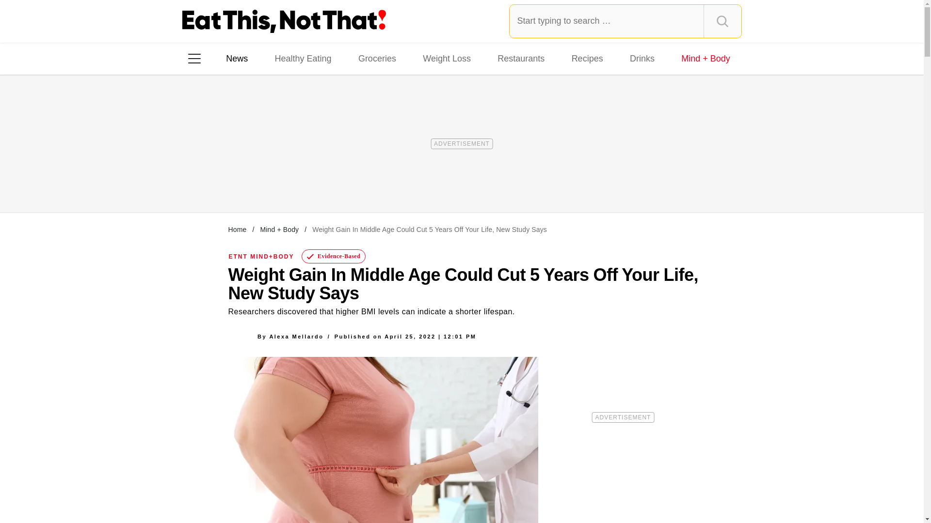 The width and height of the screenshot is (931, 523). Describe the element at coordinates (228, 184) in the screenshot. I see `Instagram` at that location.